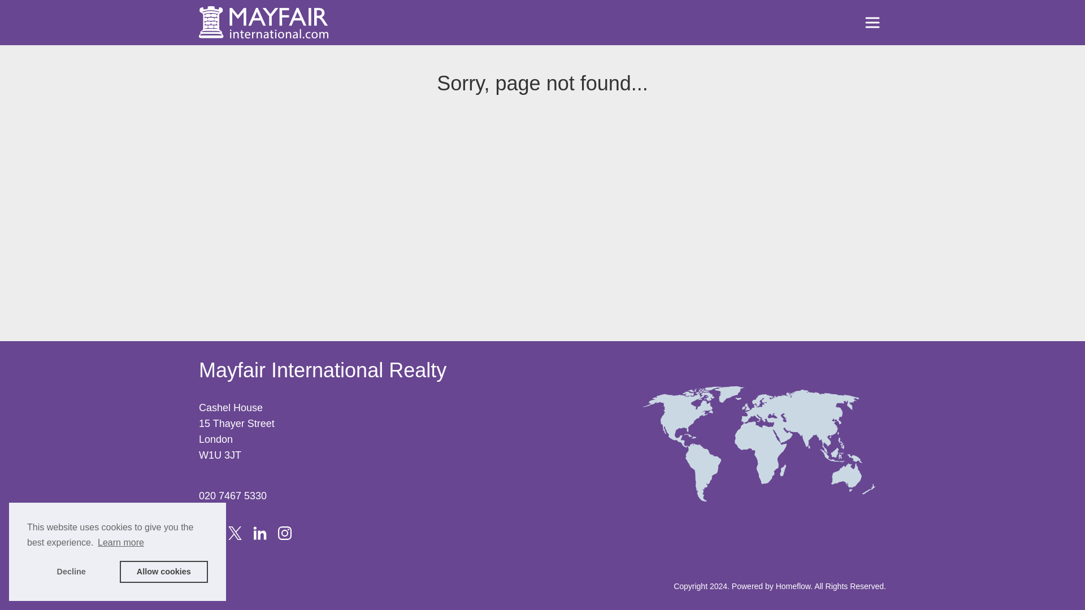  What do you see at coordinates (121, 543) in the screenshot?
I see `Learn more` at bounding box center [121, 543].